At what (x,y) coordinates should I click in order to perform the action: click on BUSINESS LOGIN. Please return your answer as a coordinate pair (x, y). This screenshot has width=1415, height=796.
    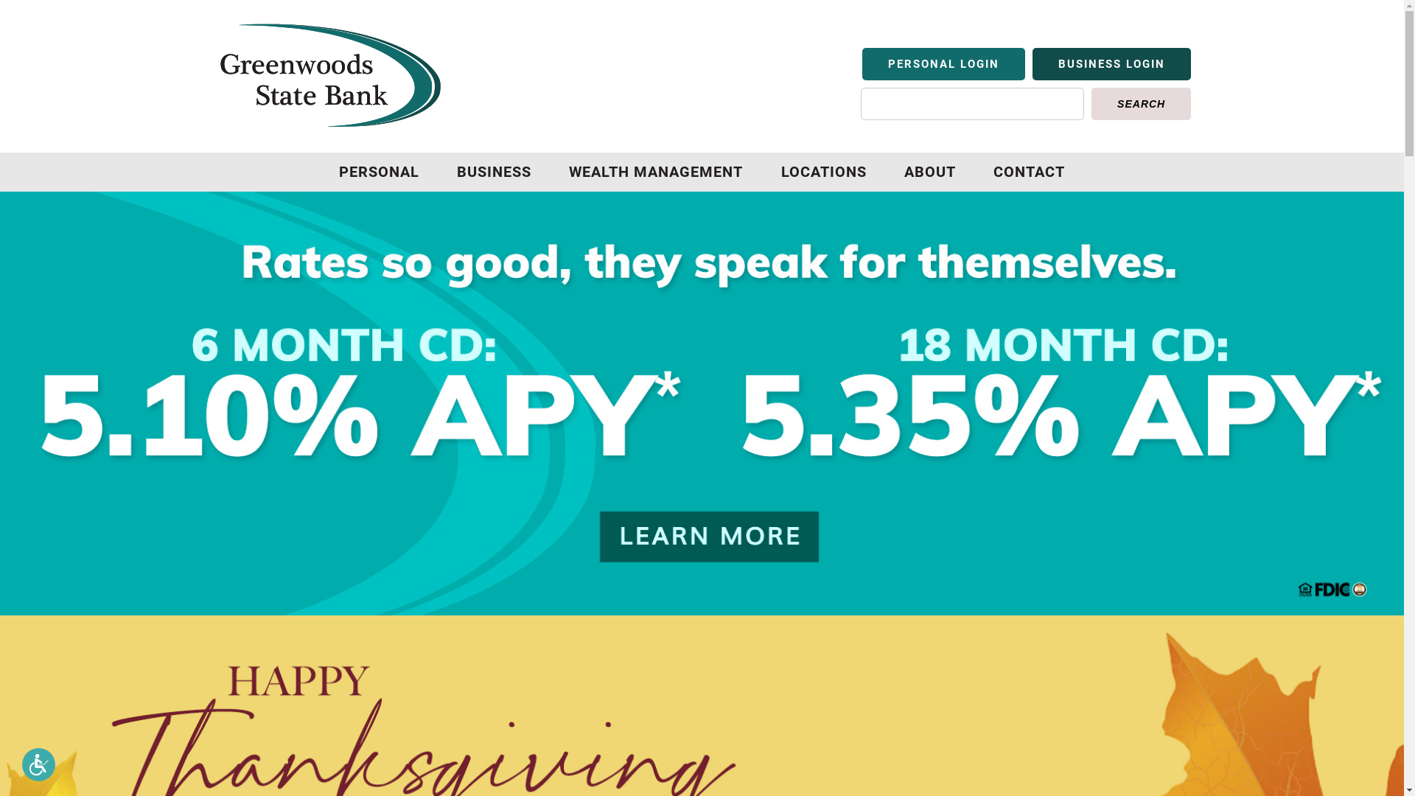
    Looking at the image, I should click on (1111, 64).